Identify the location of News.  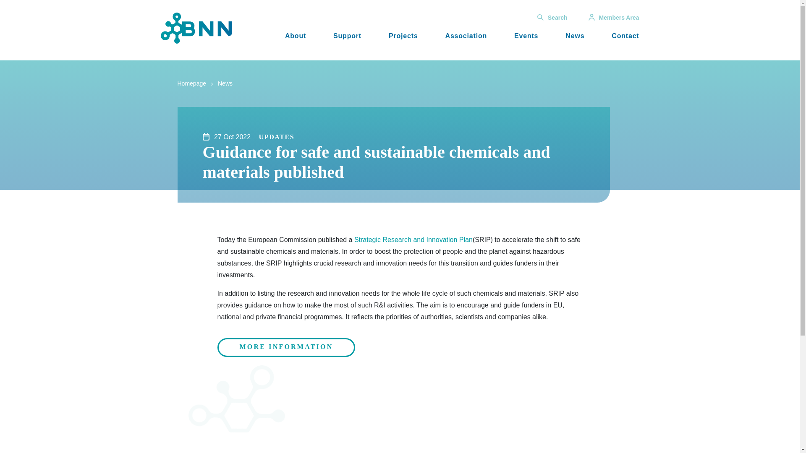
(575, 35).